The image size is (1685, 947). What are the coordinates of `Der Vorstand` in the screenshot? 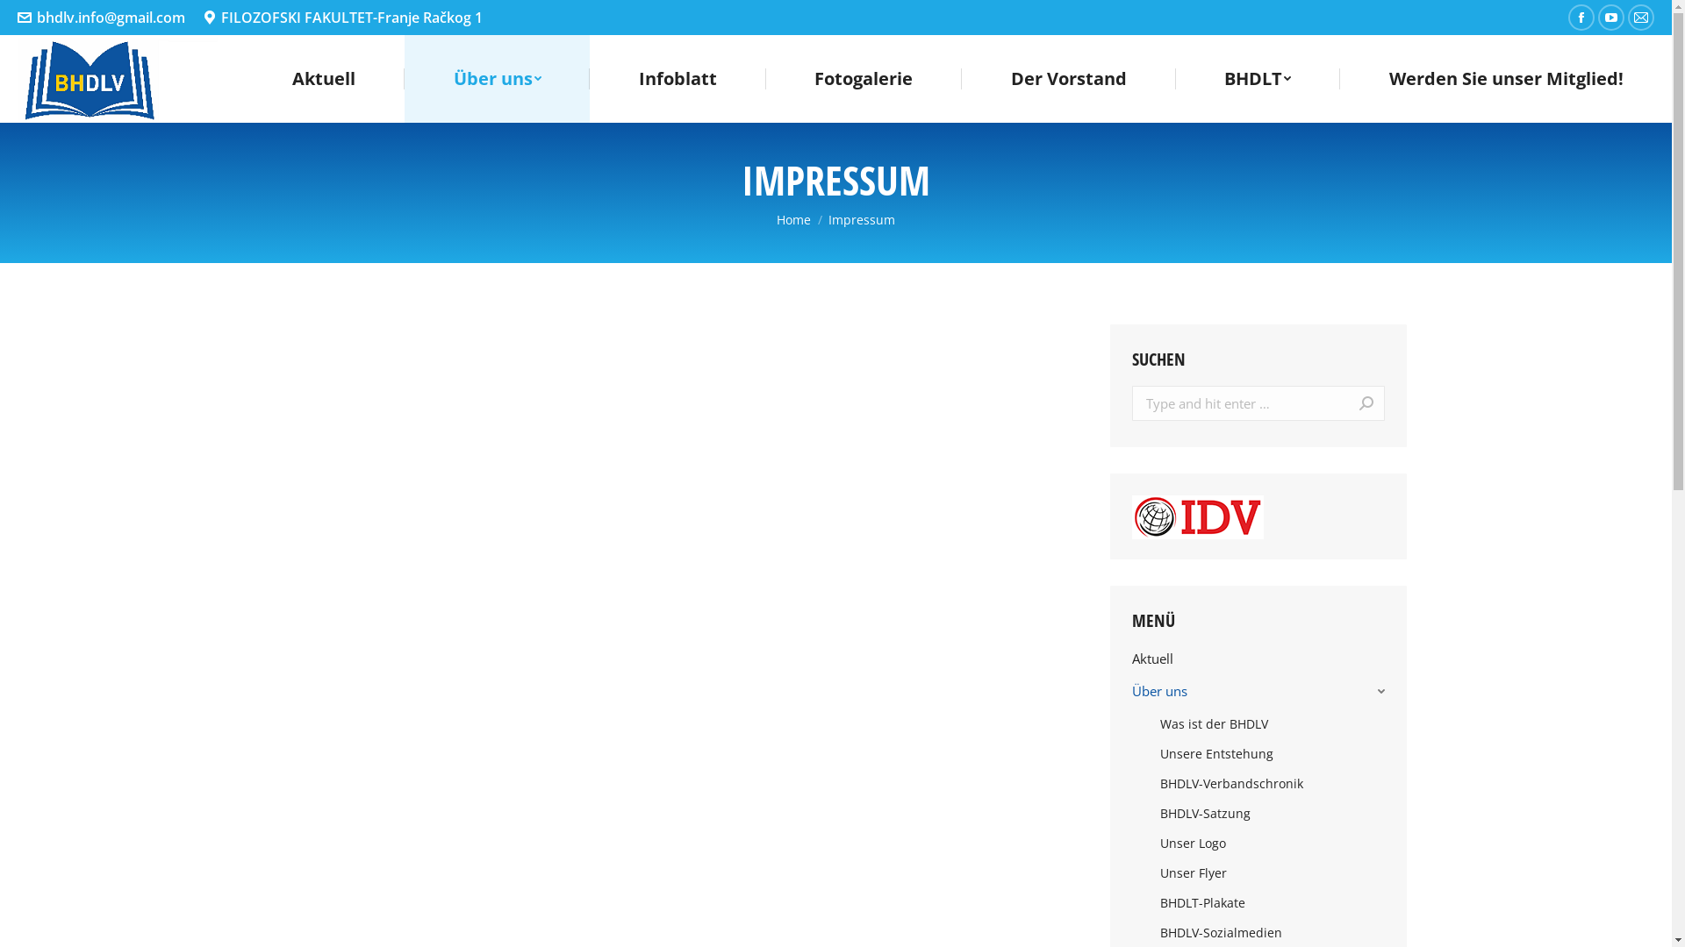 It's located at (1069, 79).